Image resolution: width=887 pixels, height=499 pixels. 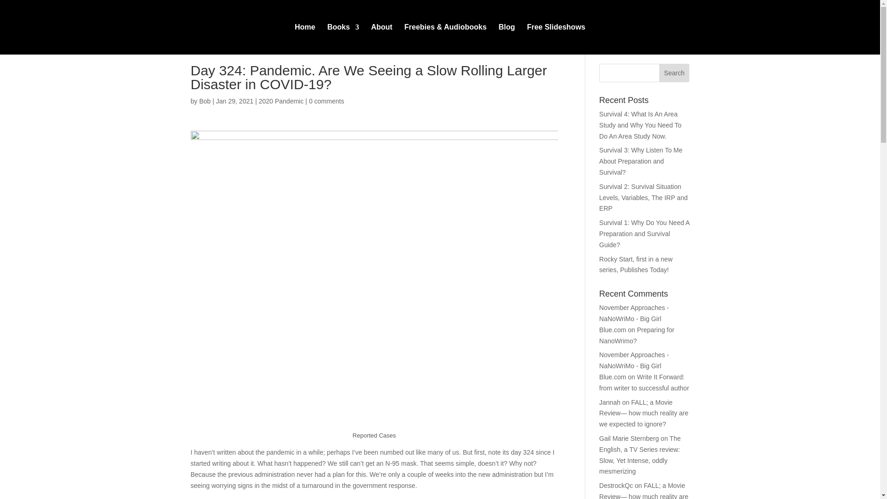 I want to click on 2020 Pandemic, so click(x=281, y=101).